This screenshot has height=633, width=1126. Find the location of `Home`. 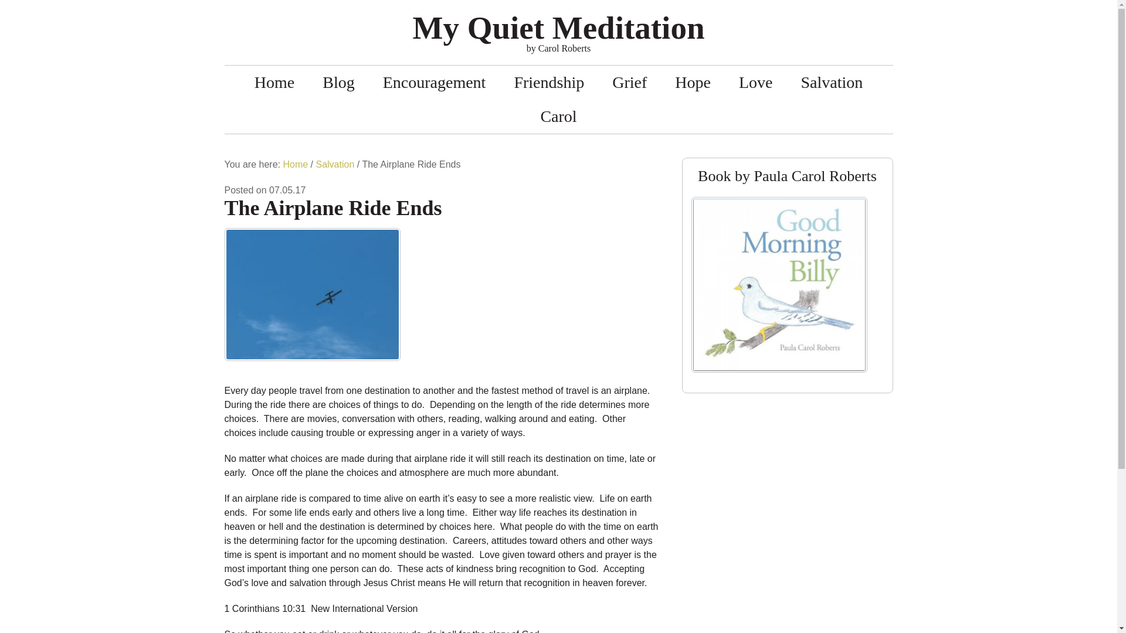

Home is located at coordinates (294, 164).